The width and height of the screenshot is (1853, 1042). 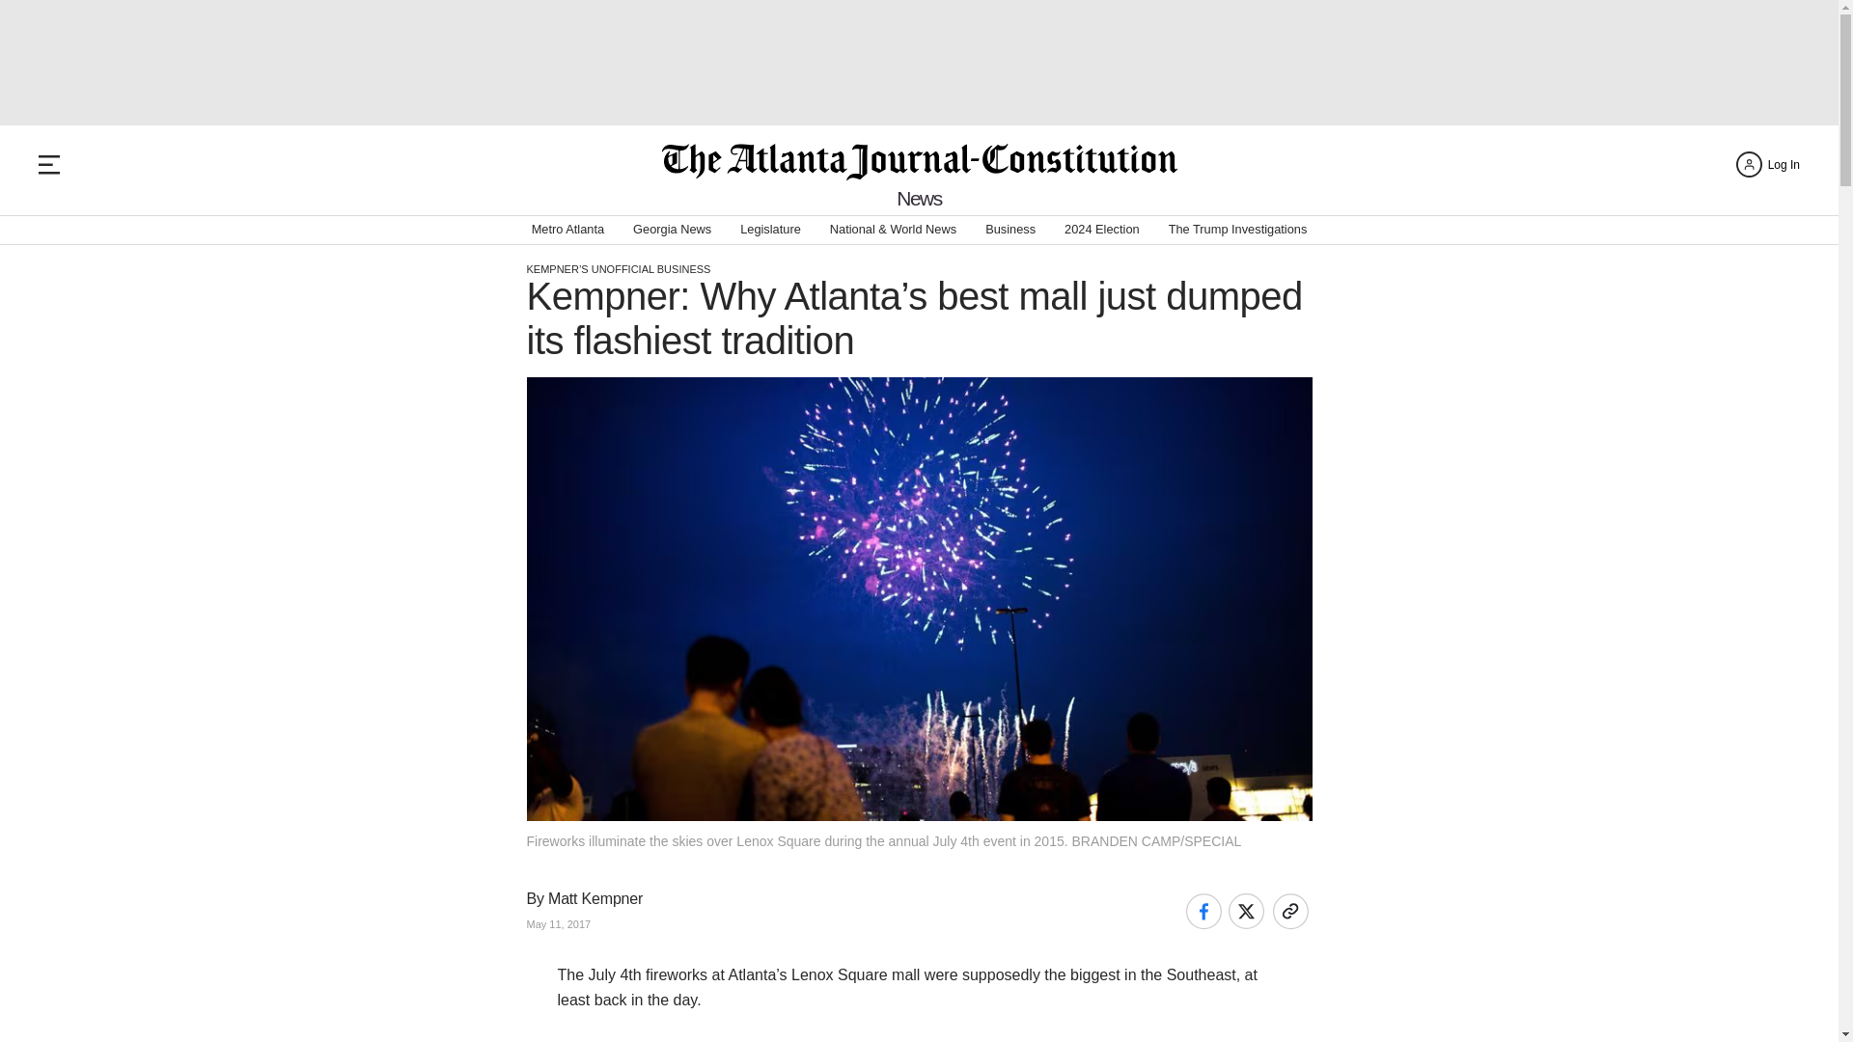 What do you see at coordinates (770, 230) in the screenshot?
I see `Legislature` at bounding box center [770, 230].